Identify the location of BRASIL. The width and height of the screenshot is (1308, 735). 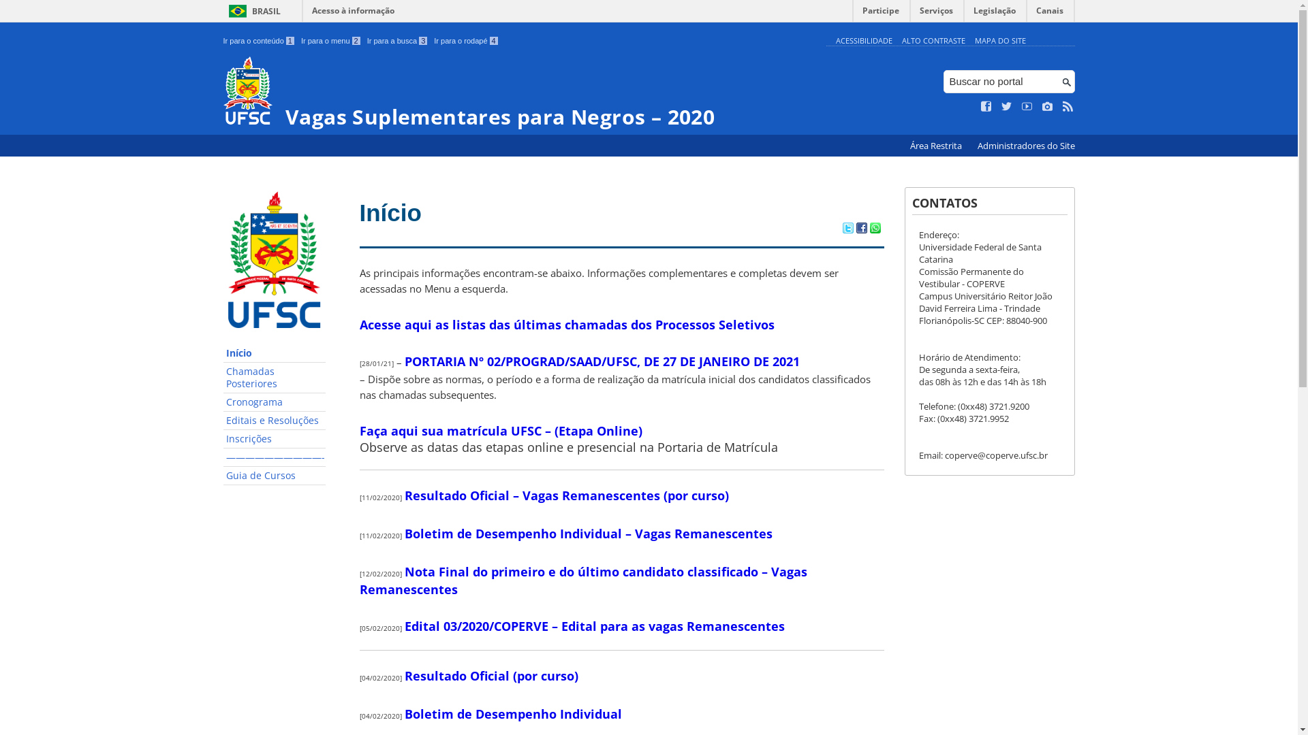
(252, 11).